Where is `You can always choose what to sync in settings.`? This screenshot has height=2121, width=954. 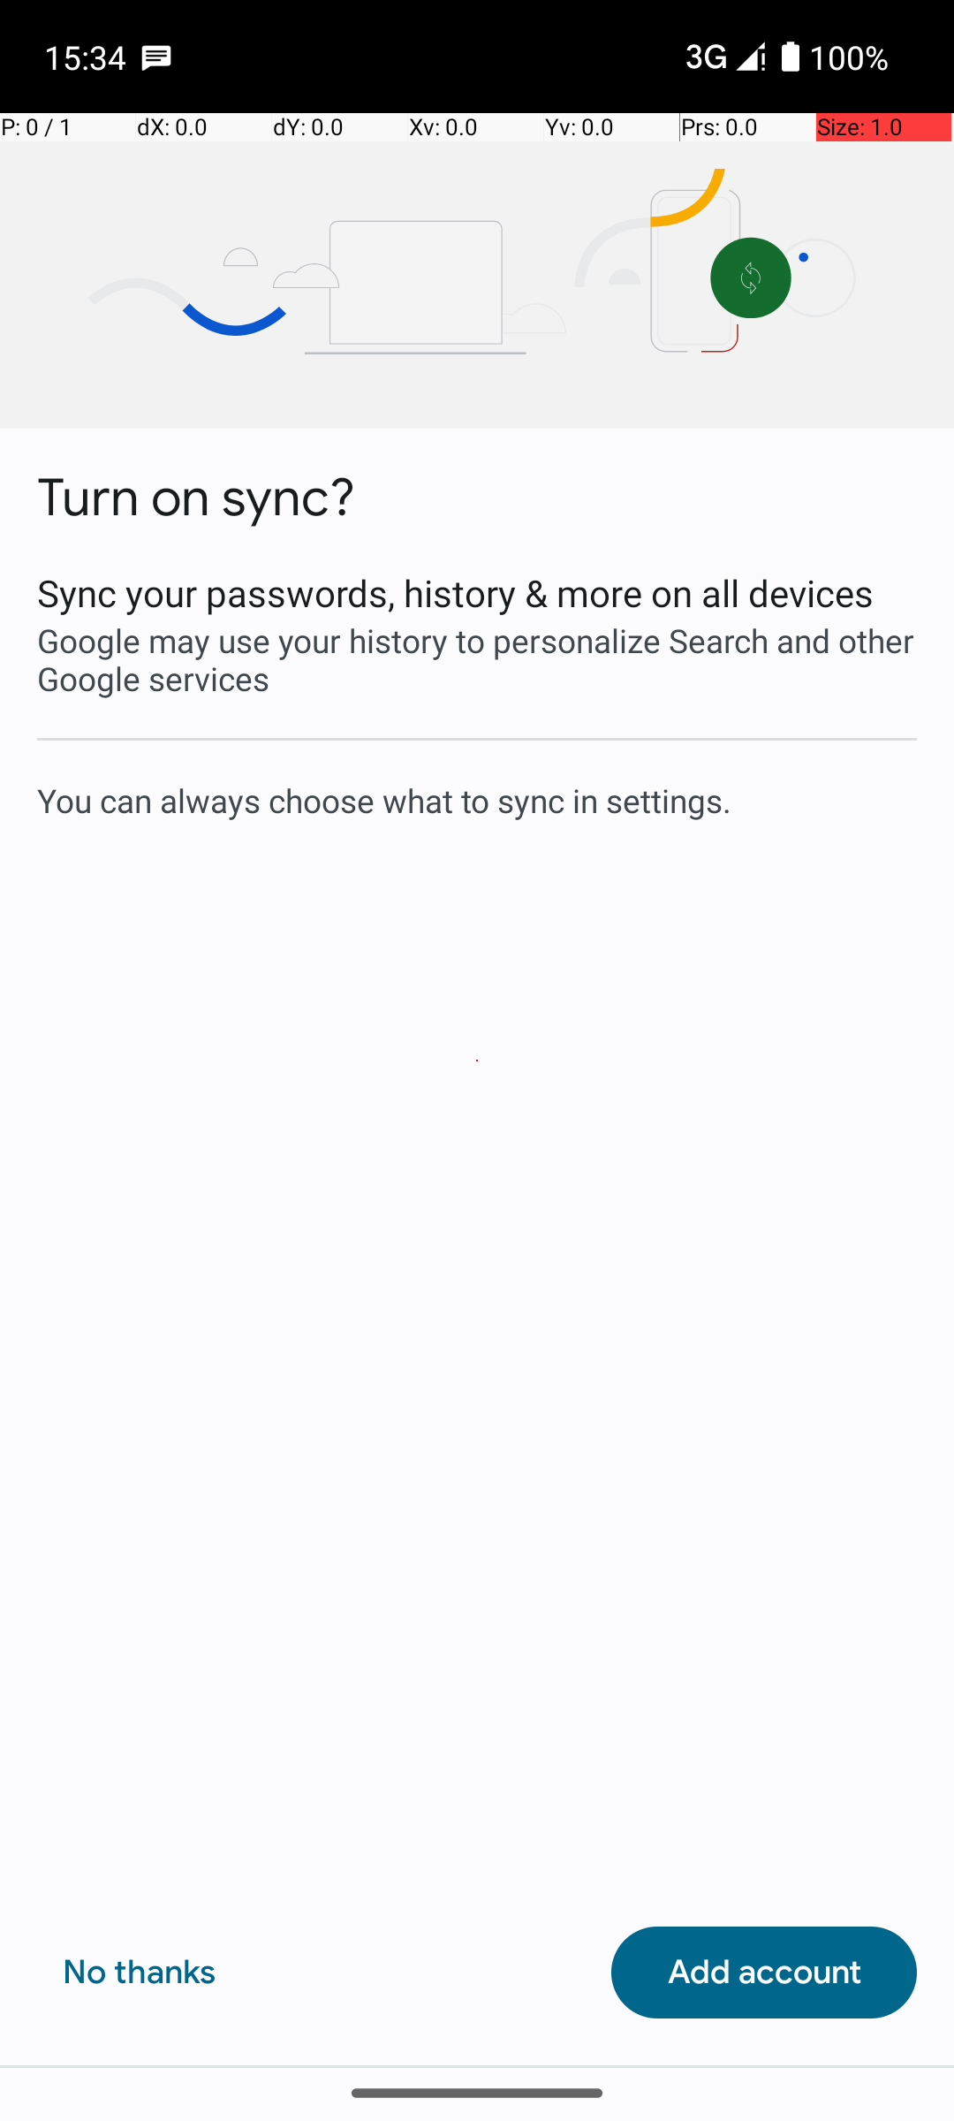 You can always choose what to sync in settings. is located at coordinates (477, 800).